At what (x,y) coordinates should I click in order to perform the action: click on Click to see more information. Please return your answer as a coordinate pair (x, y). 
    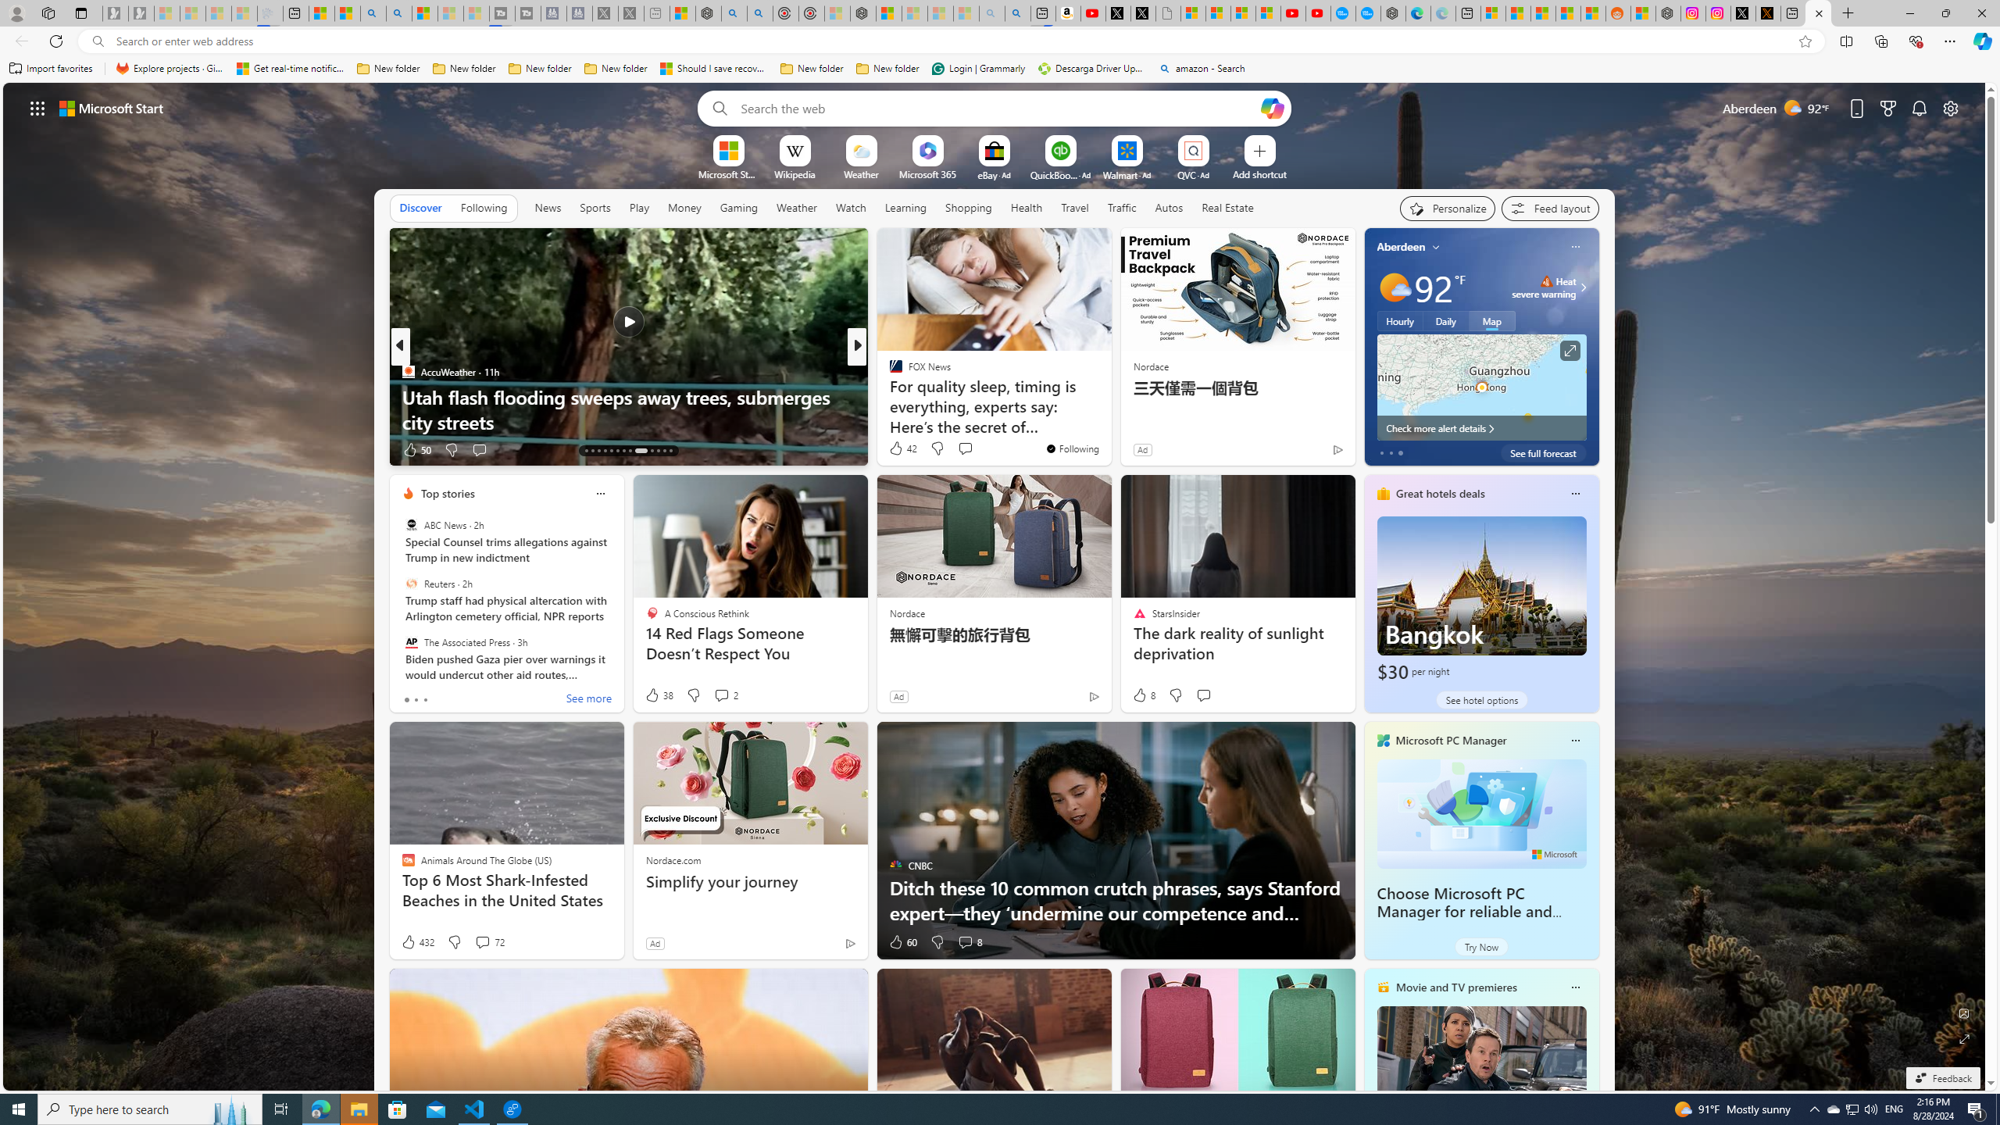
    Looking at the image, I should click on (1570, 351).